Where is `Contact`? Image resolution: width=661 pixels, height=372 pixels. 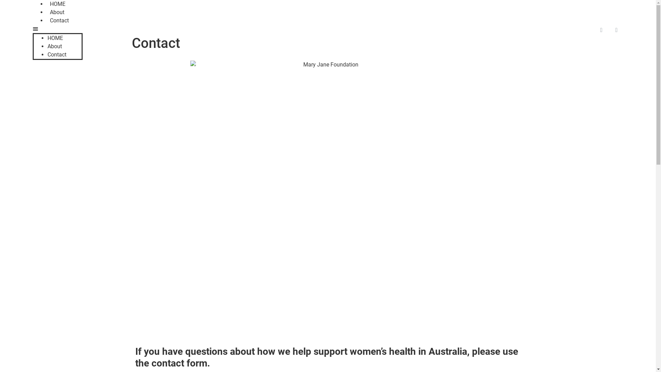
Contact is located at coordinates (59, 21).